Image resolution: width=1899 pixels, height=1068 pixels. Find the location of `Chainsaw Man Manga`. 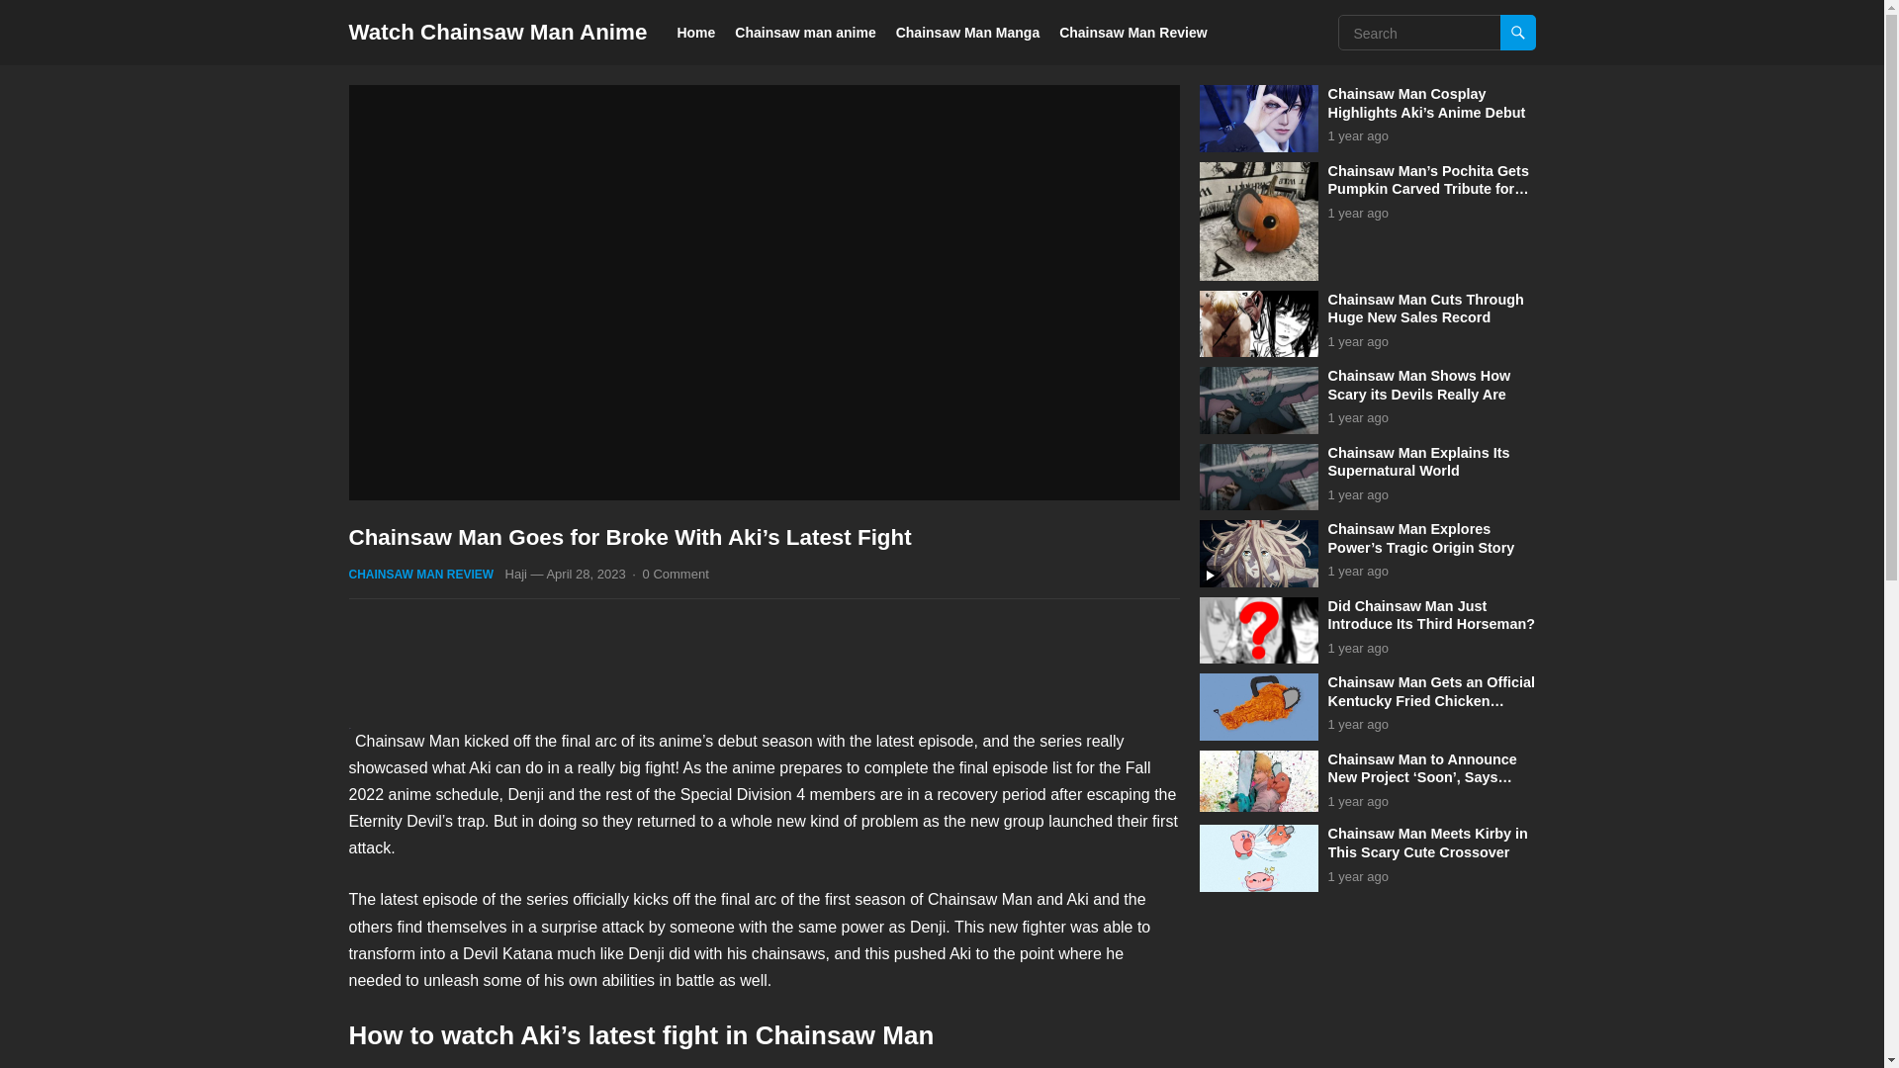

Chainsaw Man Manga is located at coordinates (967, 32).